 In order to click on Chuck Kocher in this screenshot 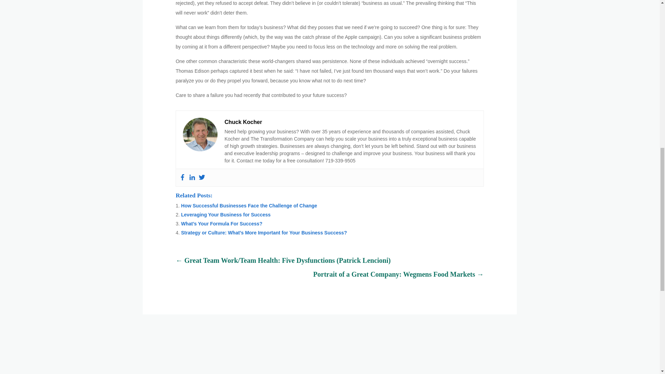, I will do `click(243, 122)`.